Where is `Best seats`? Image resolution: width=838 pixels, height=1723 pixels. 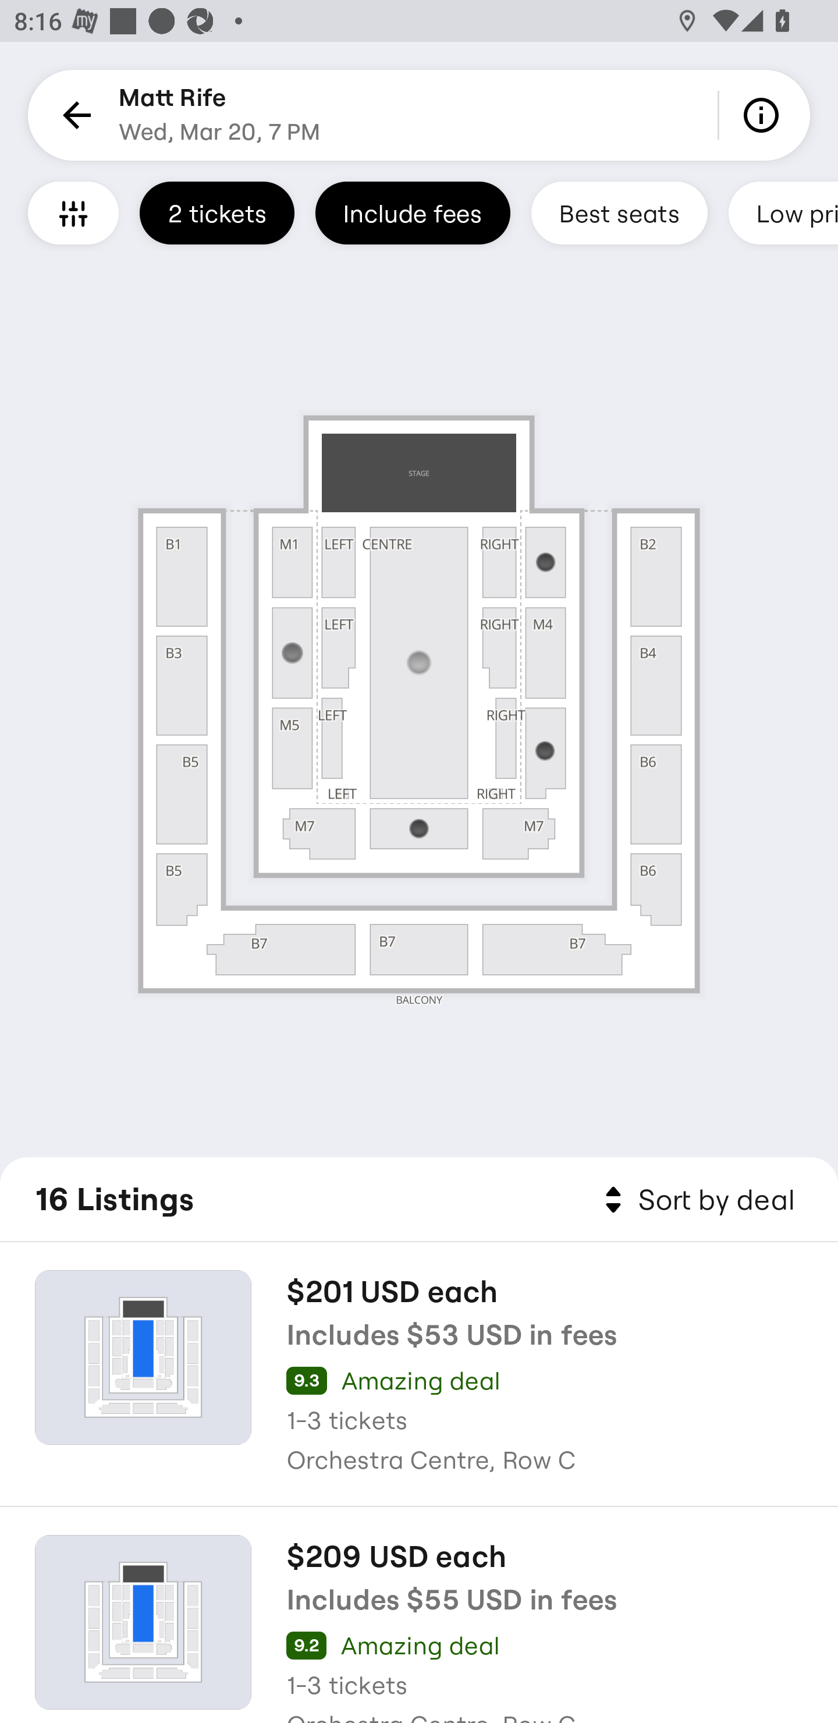
Best seats is located at coordinates (619, 212).